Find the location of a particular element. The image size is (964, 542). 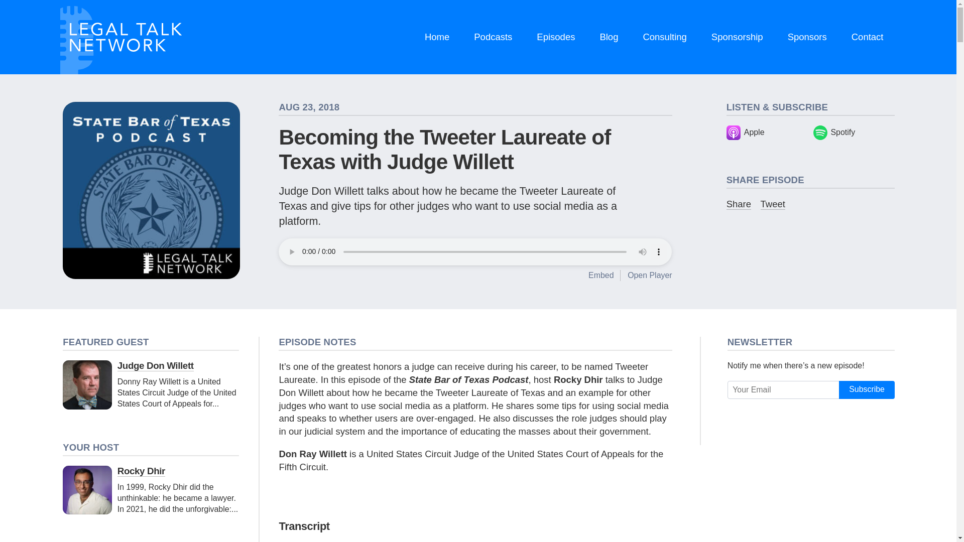

Apple is located at coordinates (767, 132).